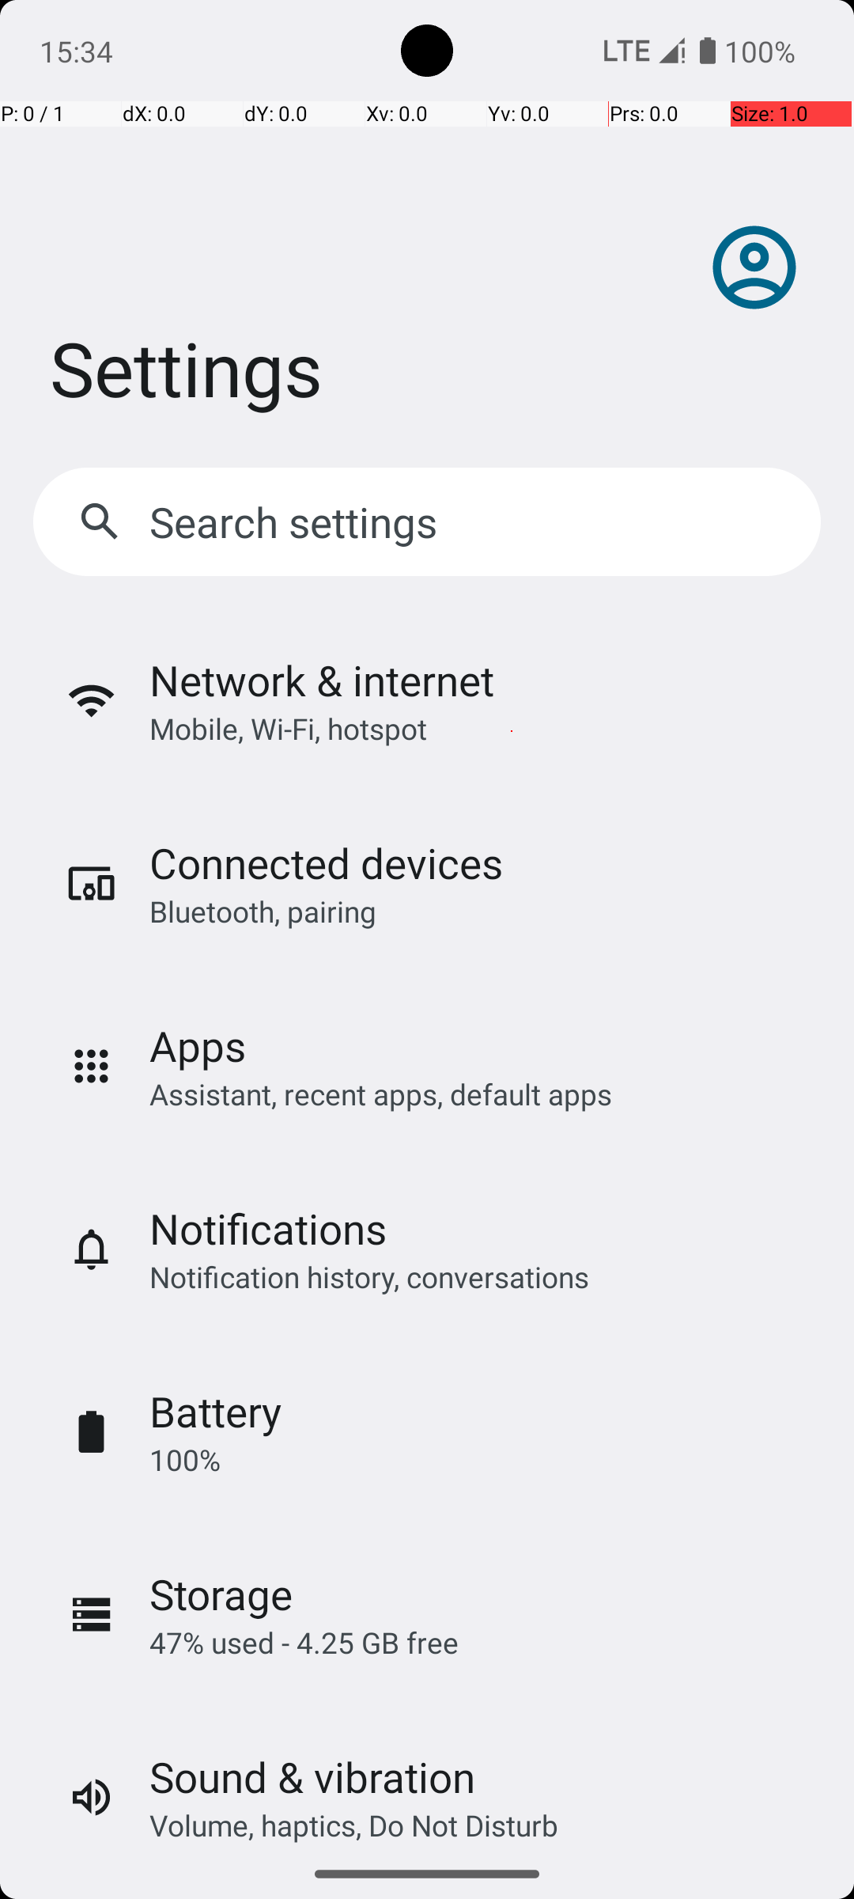 This screenshot has height=1899, width=854. Describe the element at coordinates (304, 1643) in the screenshot. I see `47% used - 4.25 GB free` at that location.